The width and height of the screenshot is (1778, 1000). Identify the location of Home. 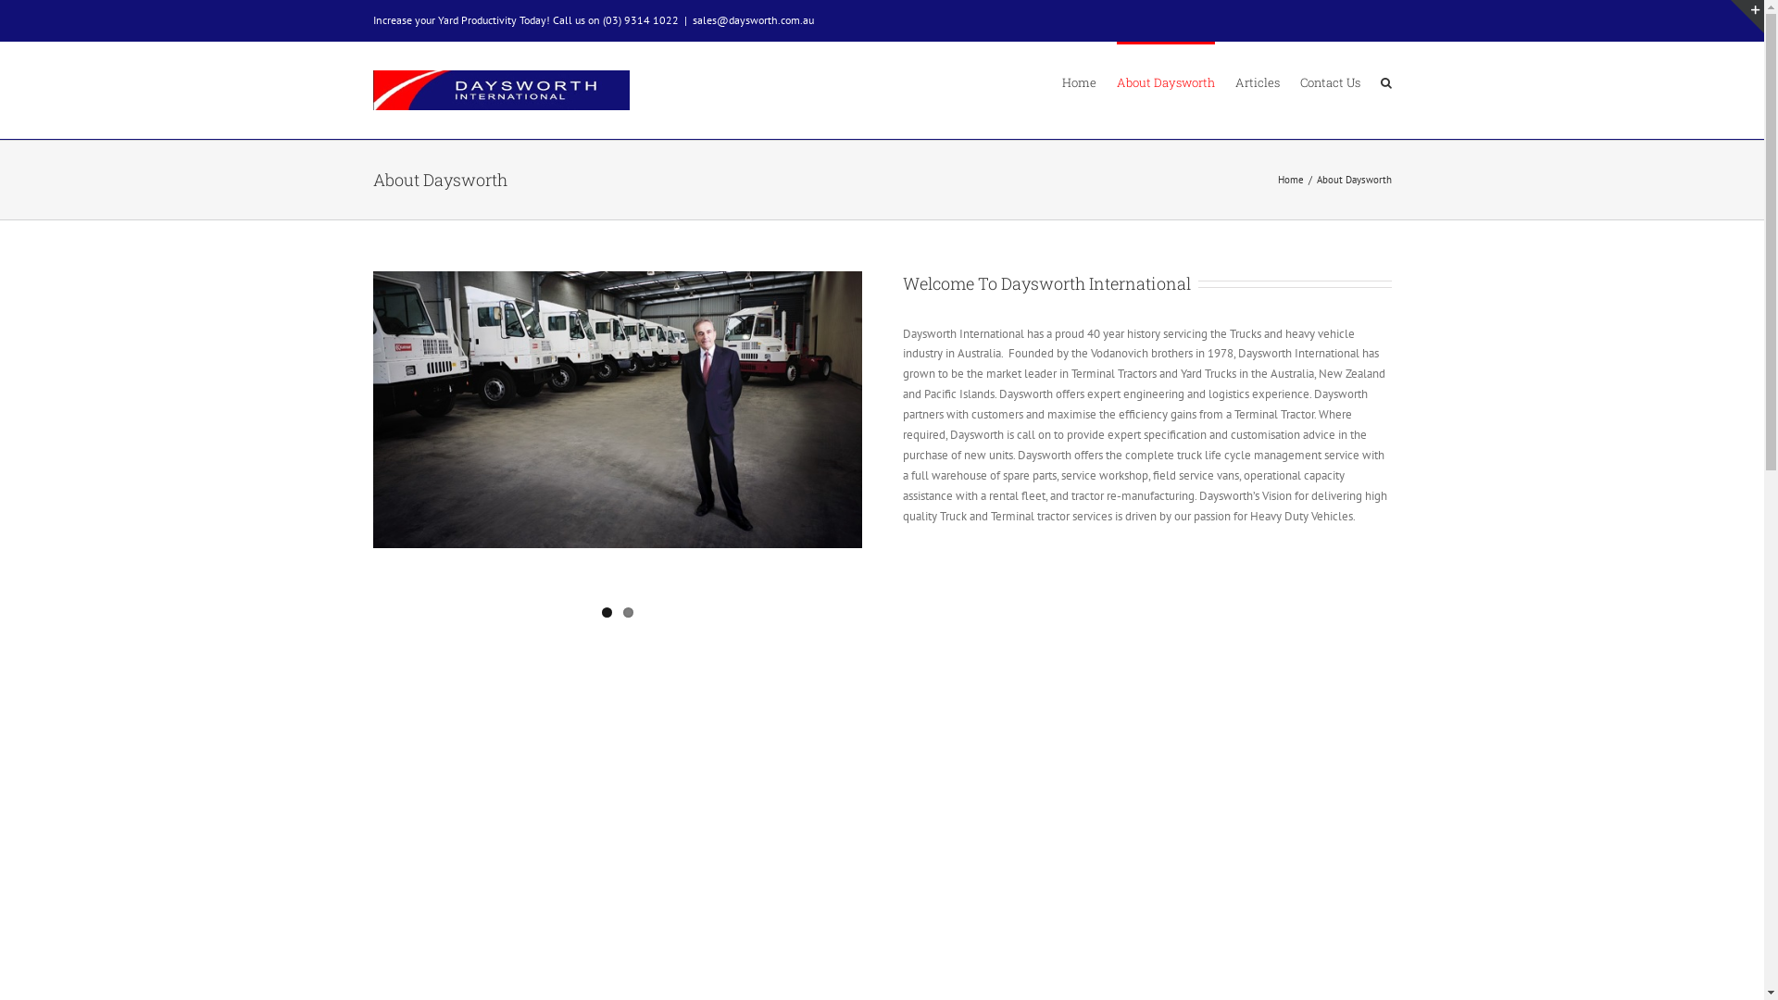
(1078, 81).